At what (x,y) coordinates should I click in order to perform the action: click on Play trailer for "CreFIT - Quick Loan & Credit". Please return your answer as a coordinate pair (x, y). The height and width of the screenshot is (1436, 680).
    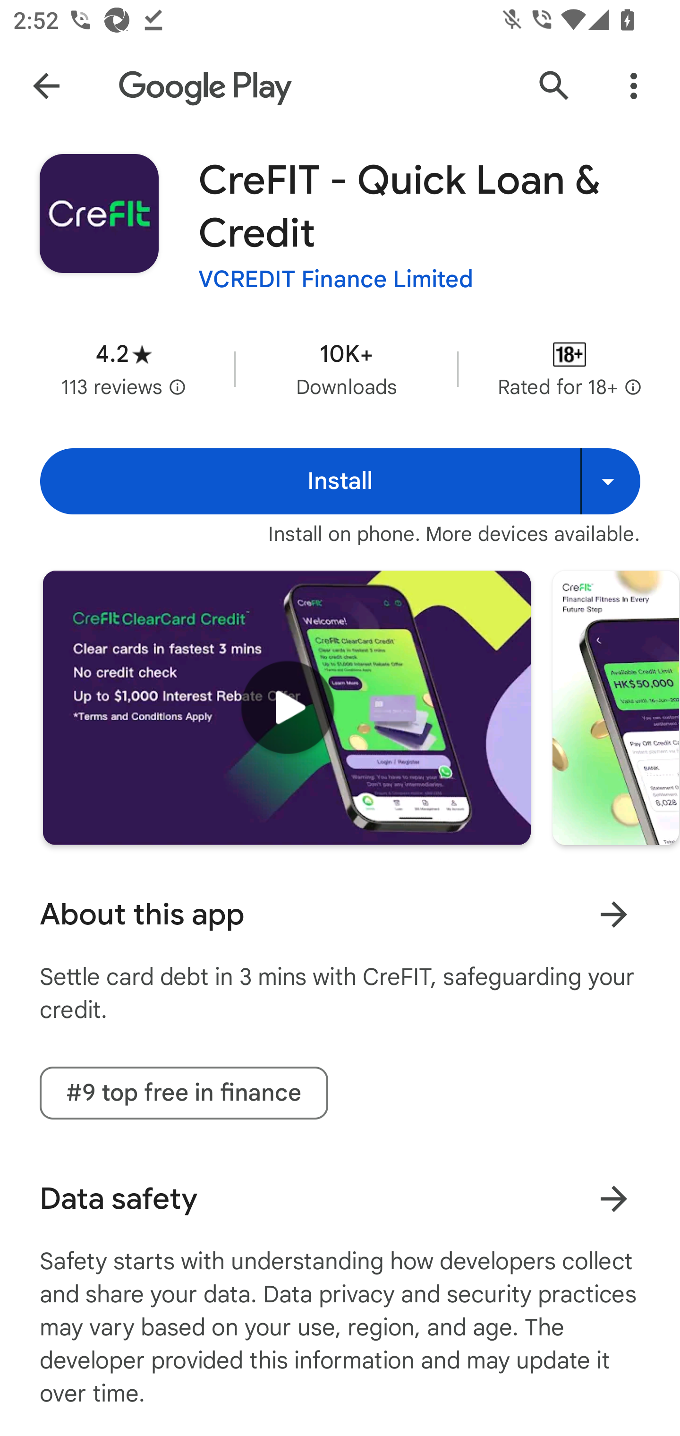
    Looking at the image, I should click on (287, 707).